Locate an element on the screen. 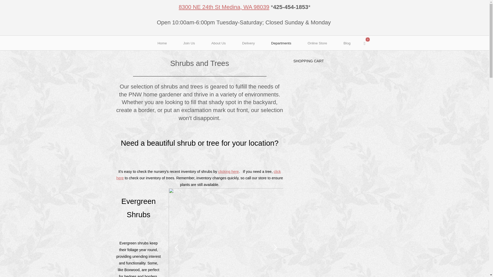  Join Us is located at coordinates (317, 43).